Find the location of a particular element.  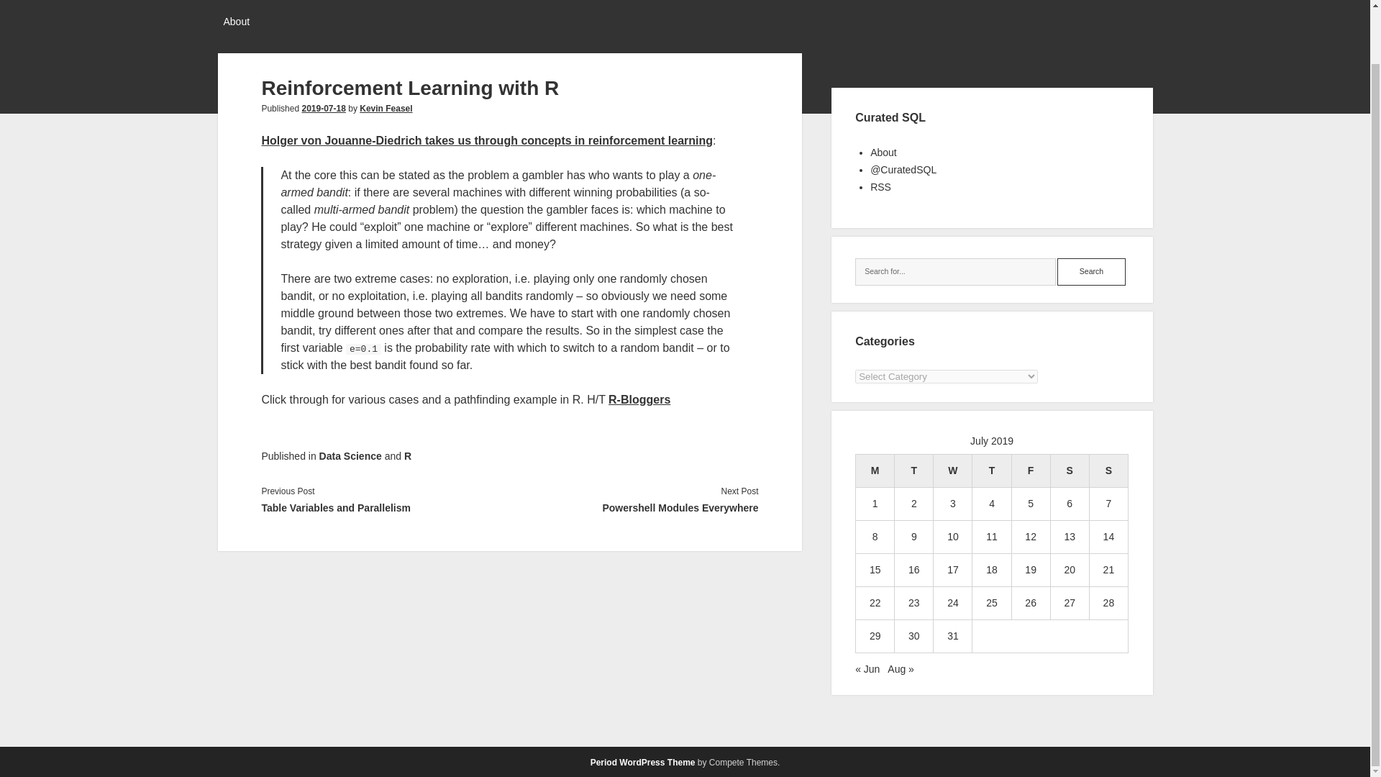

About is located at coordinates (236, 22).